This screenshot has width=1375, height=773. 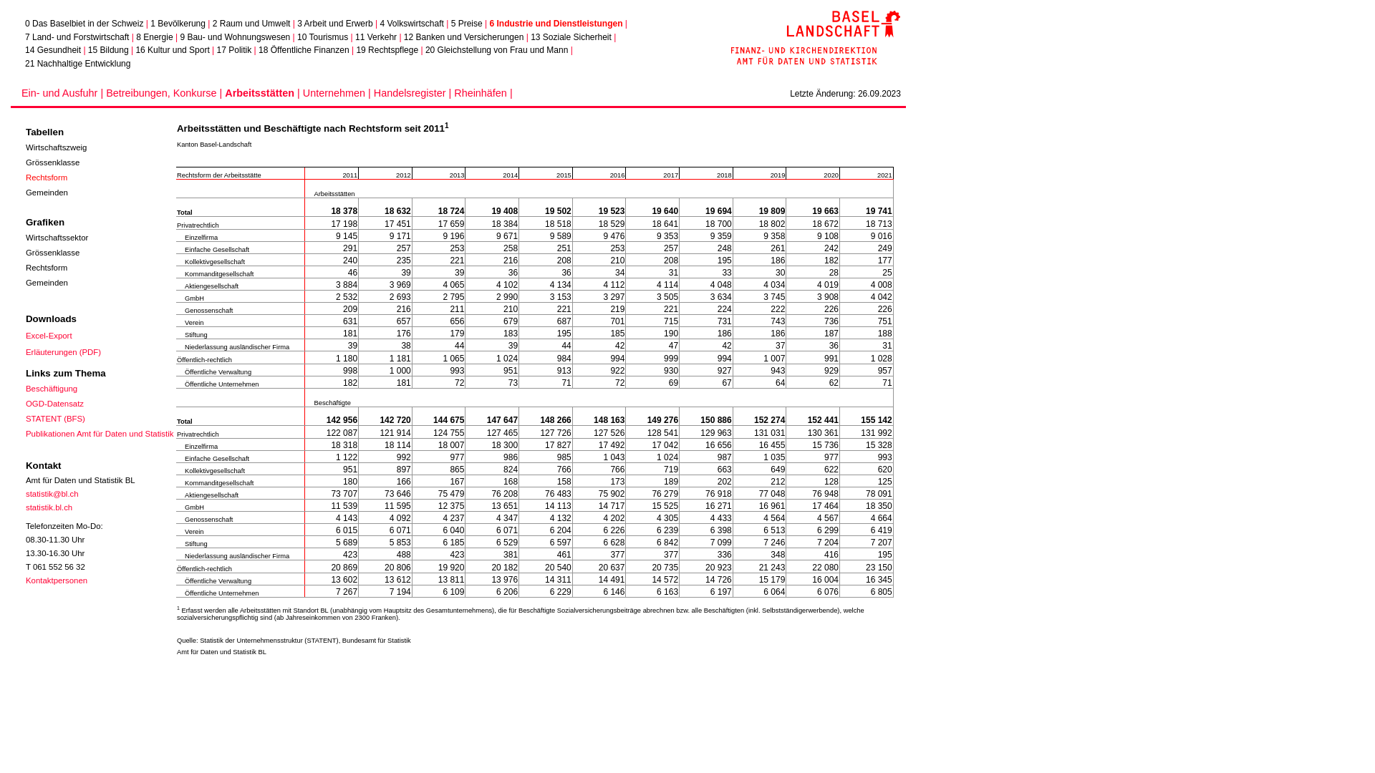 What do you see at coordinates (464, 37) in the screenshot?
I see `12 Banken und Versicherungen` at bounding box center [464, 37].